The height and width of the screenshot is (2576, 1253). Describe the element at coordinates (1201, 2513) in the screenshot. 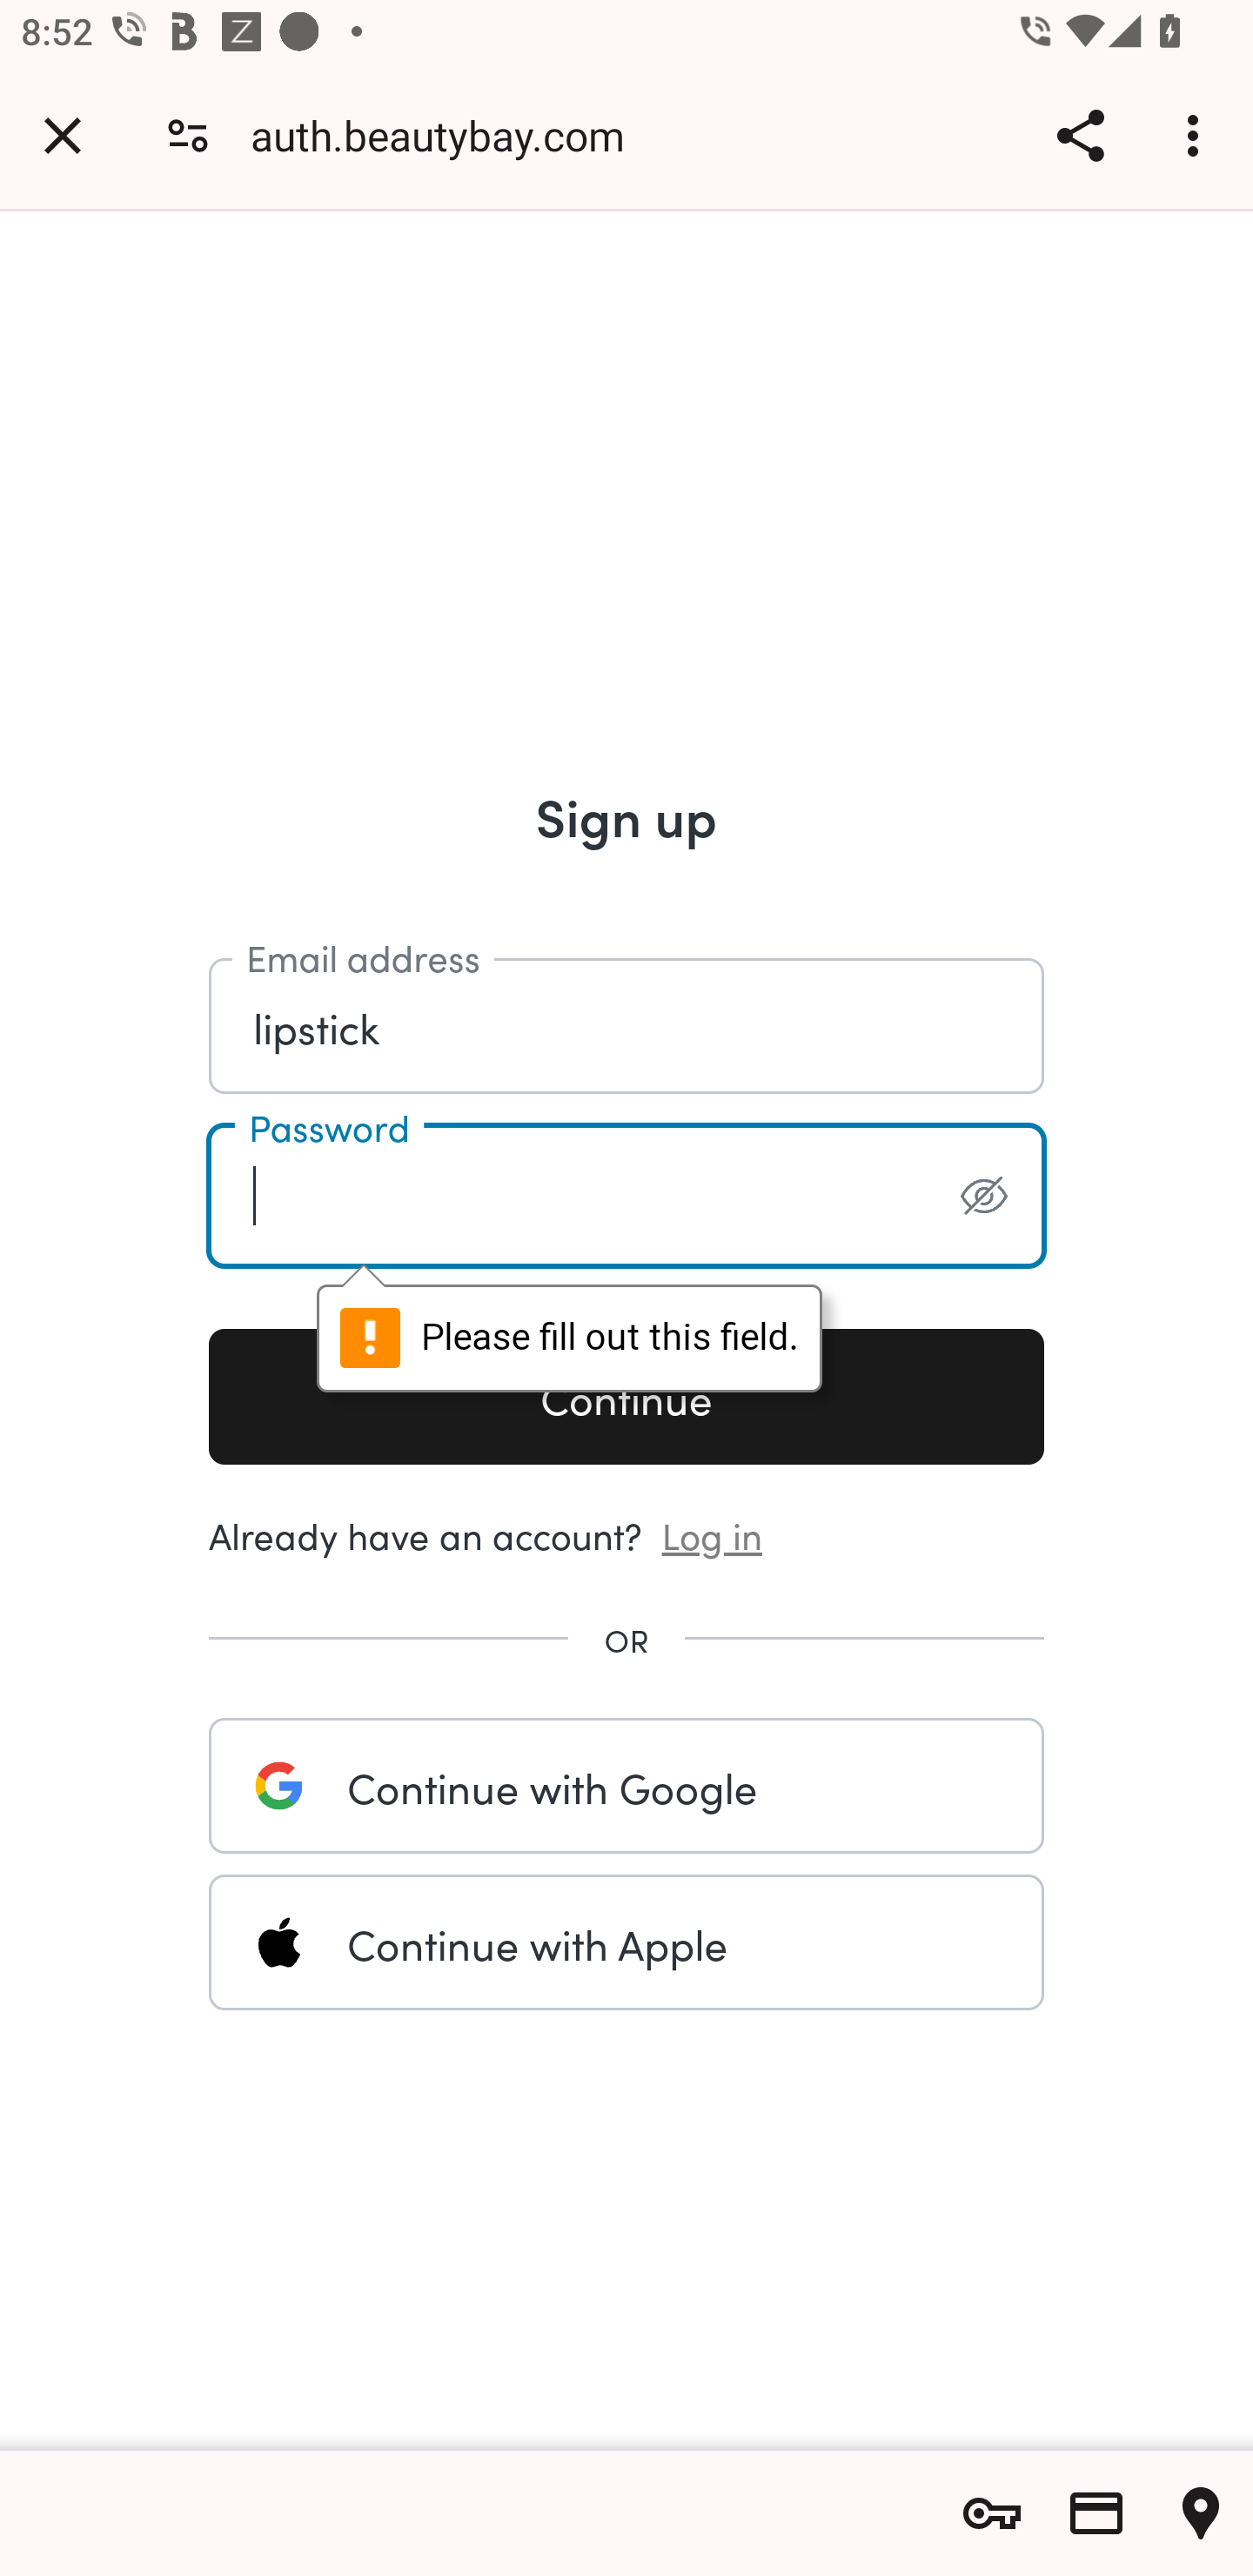

I see `Show saved addresses` at that location.